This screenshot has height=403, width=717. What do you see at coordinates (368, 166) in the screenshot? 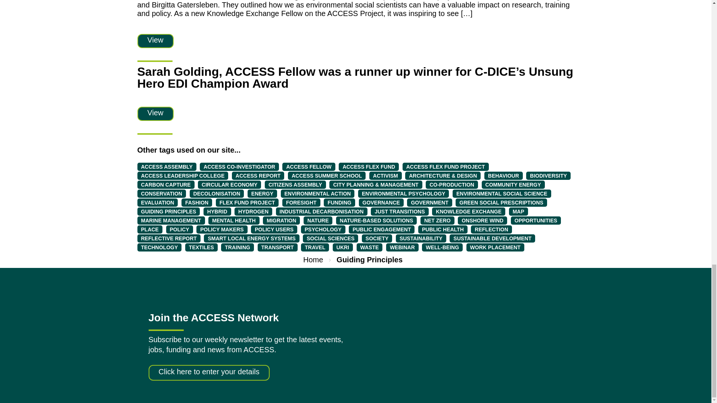
I see `ACCESS Flex Fund` at bounding box center [368, 166].